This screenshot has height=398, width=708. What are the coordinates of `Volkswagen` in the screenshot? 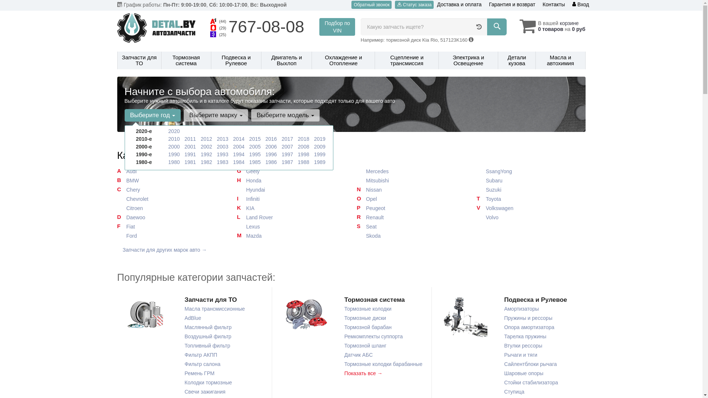 It's located at (531, 209).